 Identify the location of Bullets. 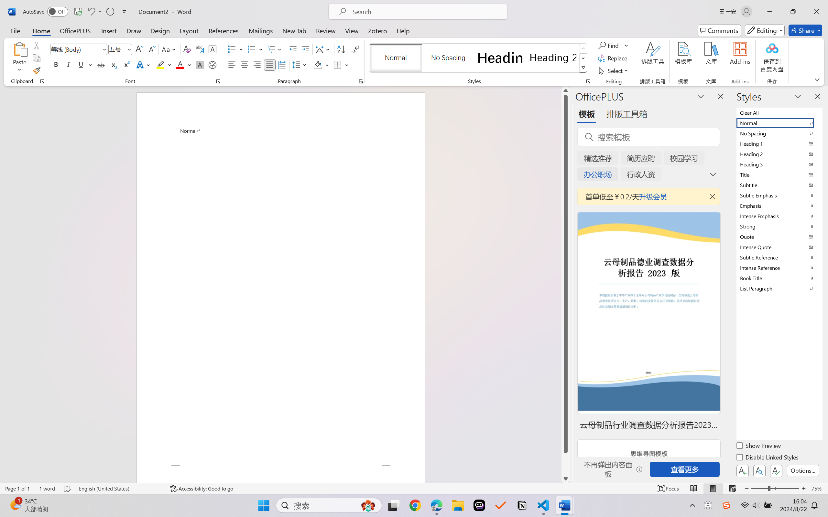
(232, 49).